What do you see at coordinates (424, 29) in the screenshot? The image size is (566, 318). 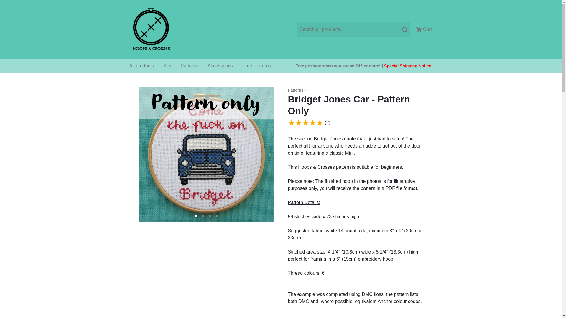 I see `Cart` at bounding box center [424, 29].